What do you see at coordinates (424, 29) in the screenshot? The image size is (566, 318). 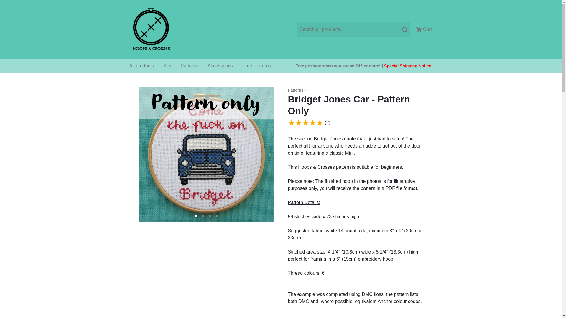 I see `Cart` at bounding box center [424, 29].